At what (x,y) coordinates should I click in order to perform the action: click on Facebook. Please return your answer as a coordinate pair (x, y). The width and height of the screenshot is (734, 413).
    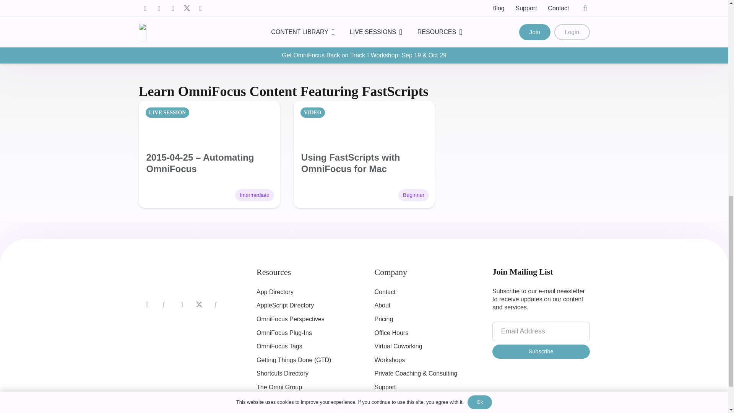
    Looking at the image, I should click on (147, 305).